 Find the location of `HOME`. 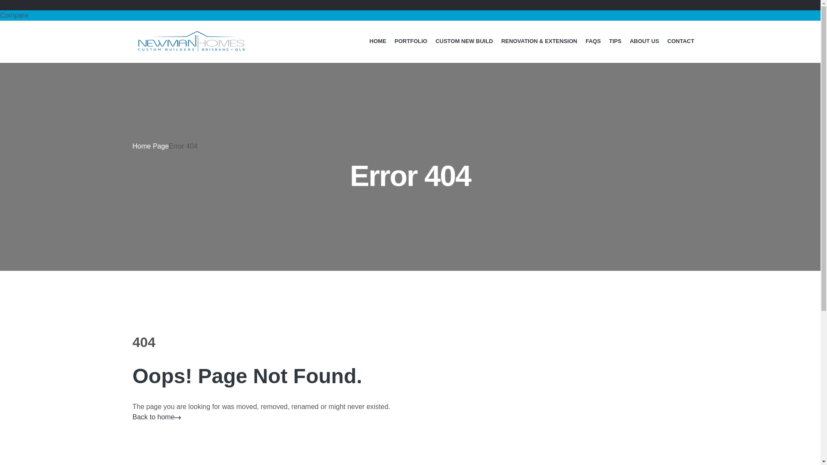

HOME is located at coordinates (378, 41).